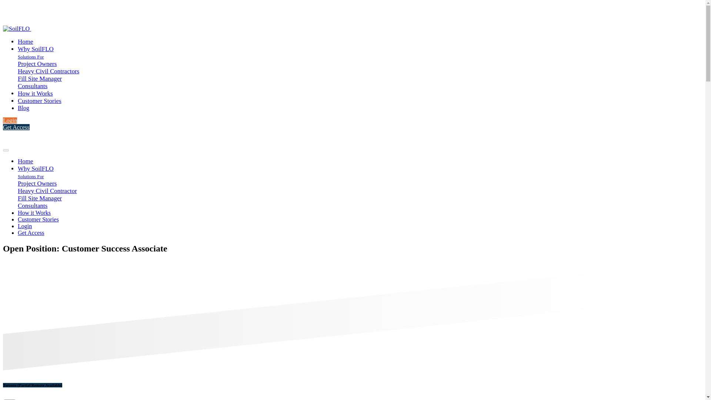 This screenshot has width=711, height=400. Describe the element at coordinates (37, 64) in the screenshot. I see `Project Owners` at that location.